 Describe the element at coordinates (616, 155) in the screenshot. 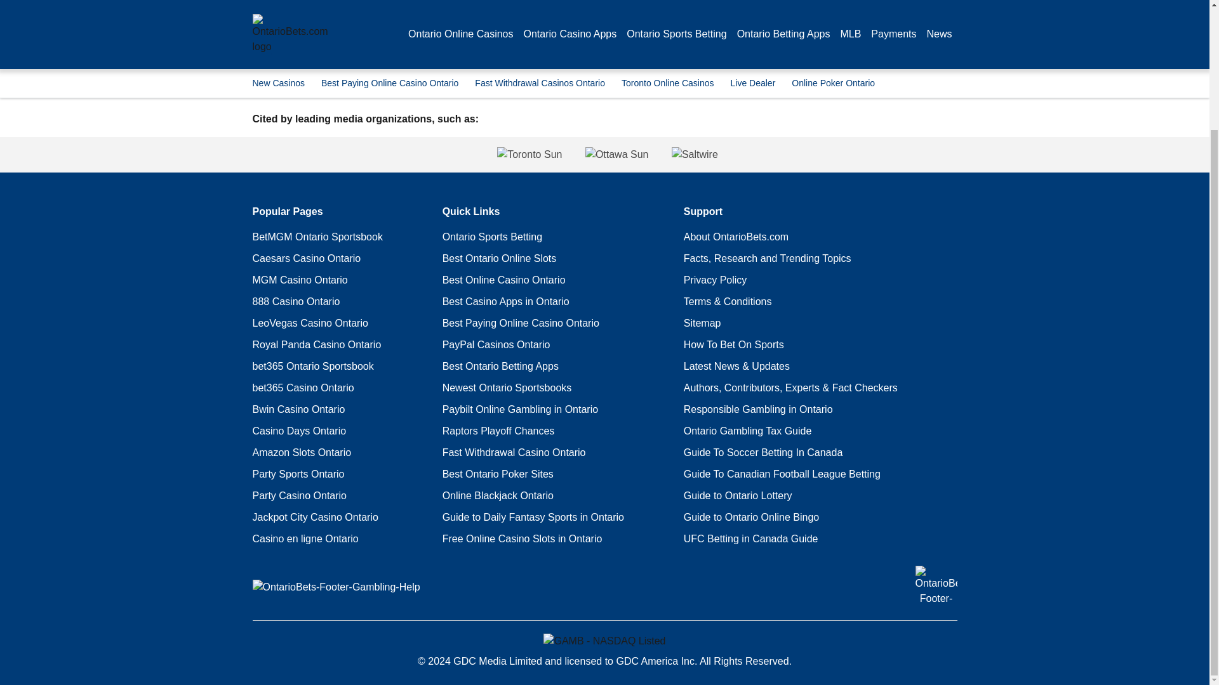

I see `Ottawa Sun` at that location.